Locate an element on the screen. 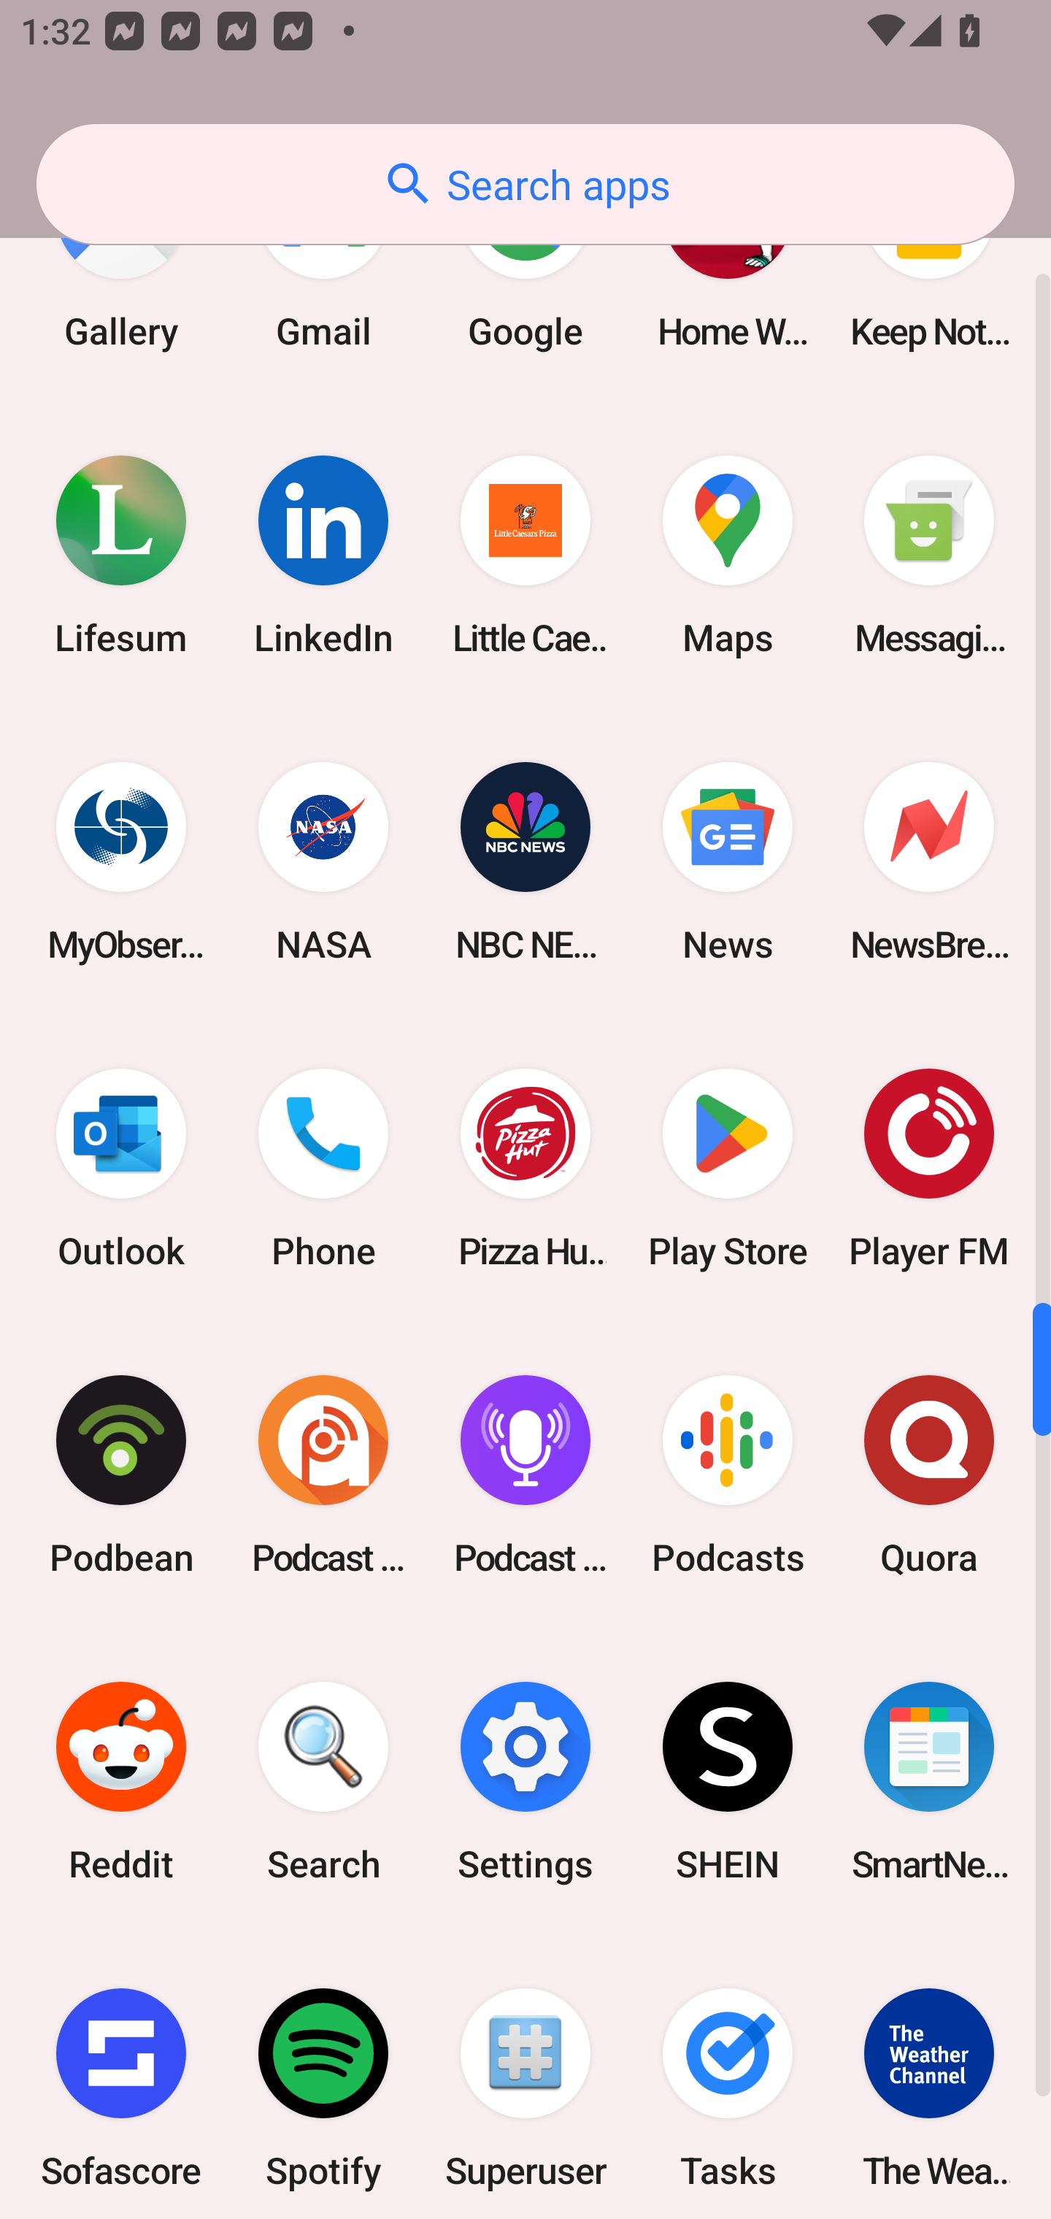  Messaging is located at coordinates (929, 555).